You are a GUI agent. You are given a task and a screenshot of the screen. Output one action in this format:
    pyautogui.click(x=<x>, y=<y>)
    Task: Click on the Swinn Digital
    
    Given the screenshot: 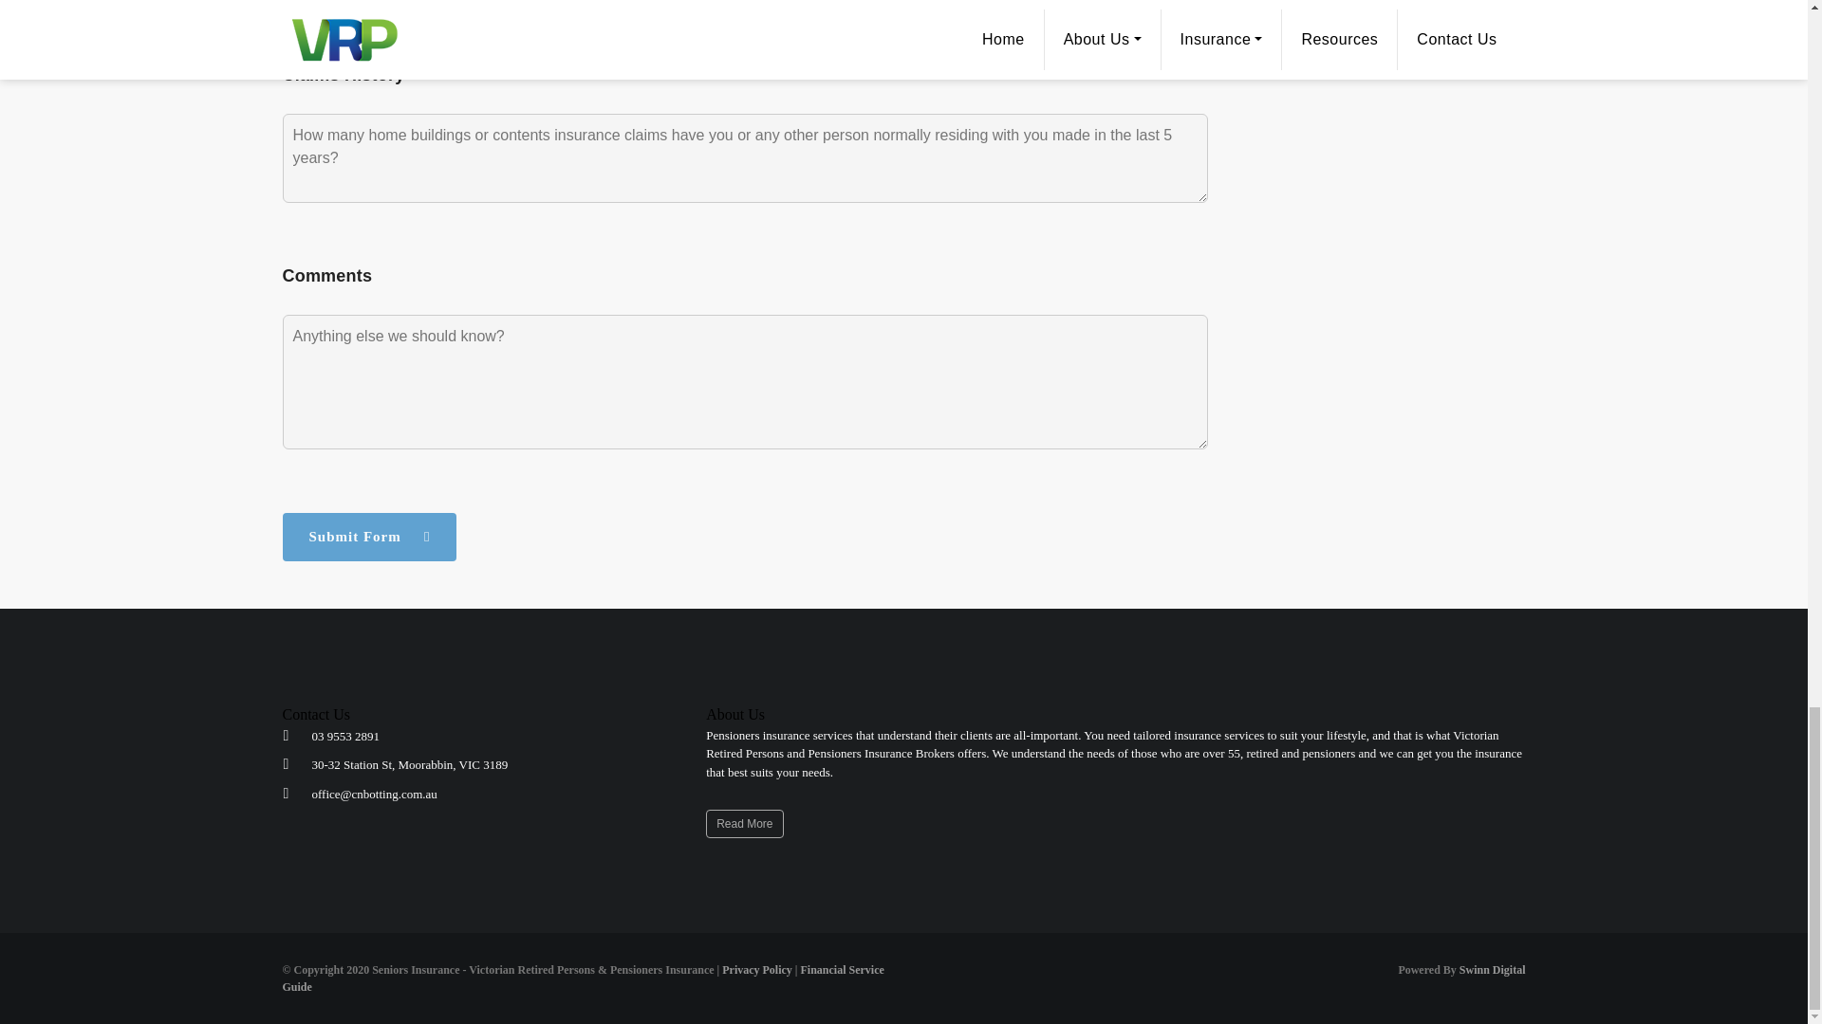 What is the action you would take?
    pyautogui.click(x=1492, y=970)
    